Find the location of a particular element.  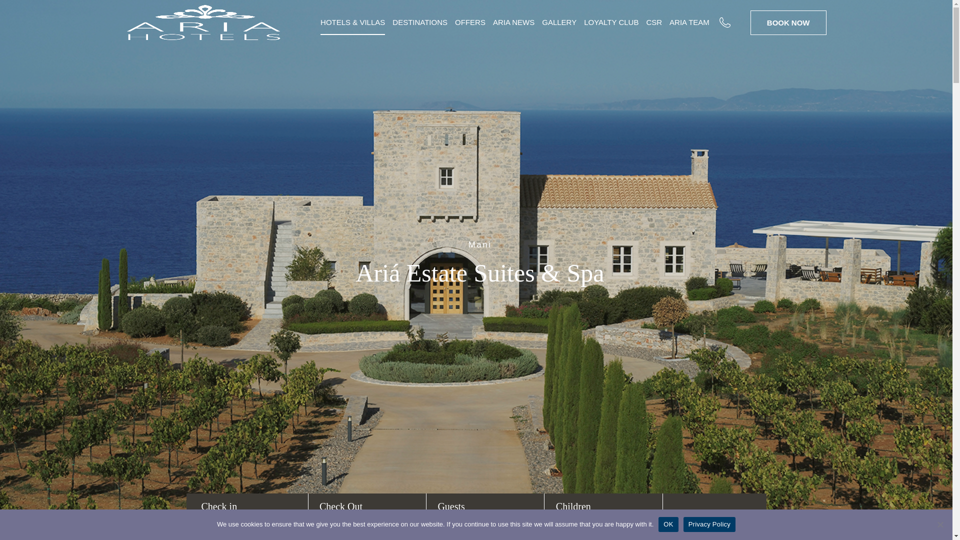

ARIA NEWS is located at coordinates (514, 22).